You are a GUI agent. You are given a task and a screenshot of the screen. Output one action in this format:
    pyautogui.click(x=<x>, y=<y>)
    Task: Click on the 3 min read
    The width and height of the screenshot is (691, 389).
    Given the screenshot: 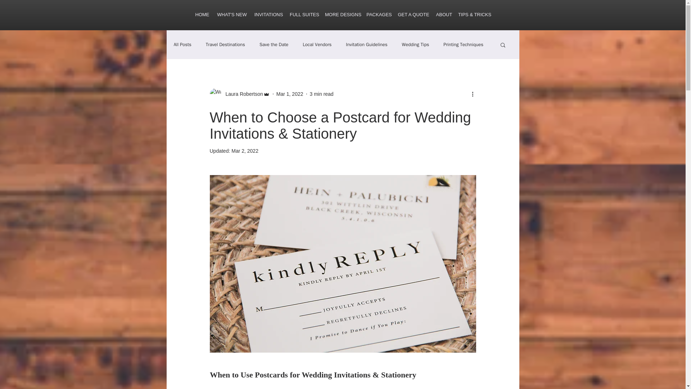 What is the action you would take?
    pyautogui.click(x=322, y=93)
    